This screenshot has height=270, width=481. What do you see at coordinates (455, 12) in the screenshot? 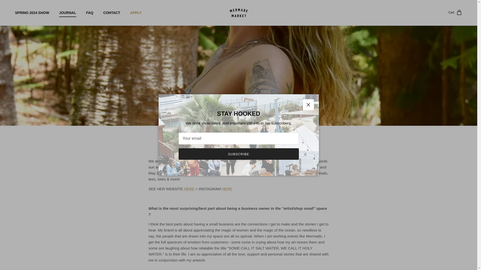
I see `Cart` at bounding box center [455, 12].